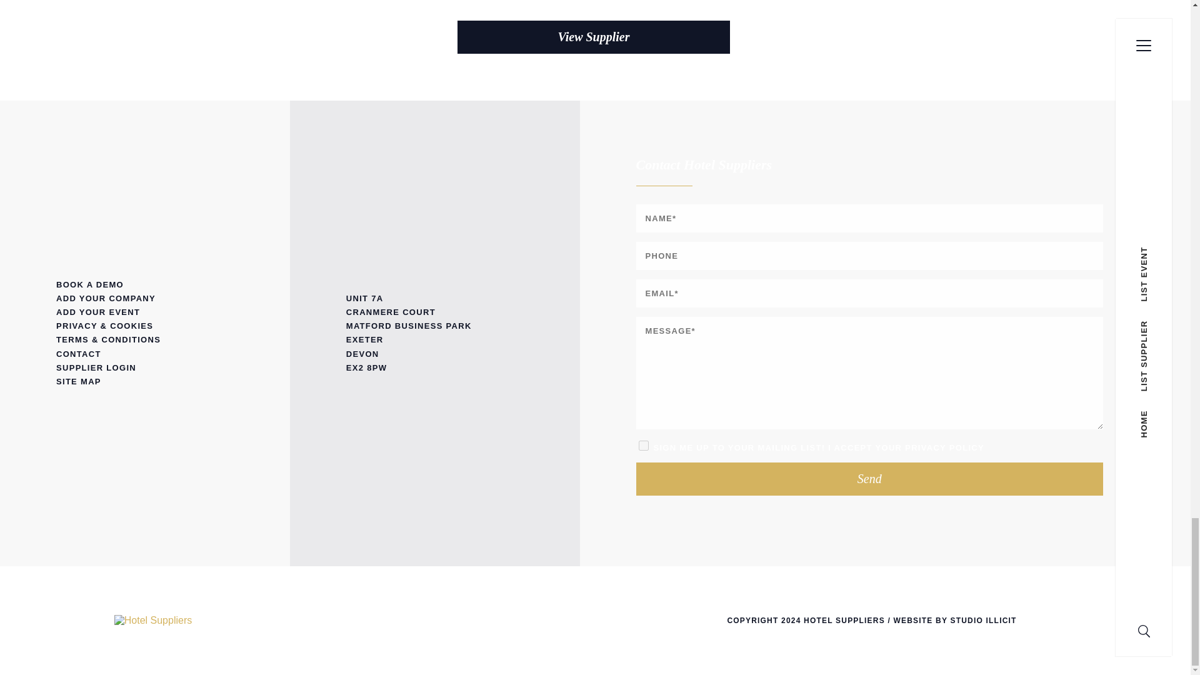 This screenshot has width=1200, height=675. What do you see at coordinates (145, 284) in the screenshot?
I see `BOOK A DEMO` at bounding box center [145, 284].